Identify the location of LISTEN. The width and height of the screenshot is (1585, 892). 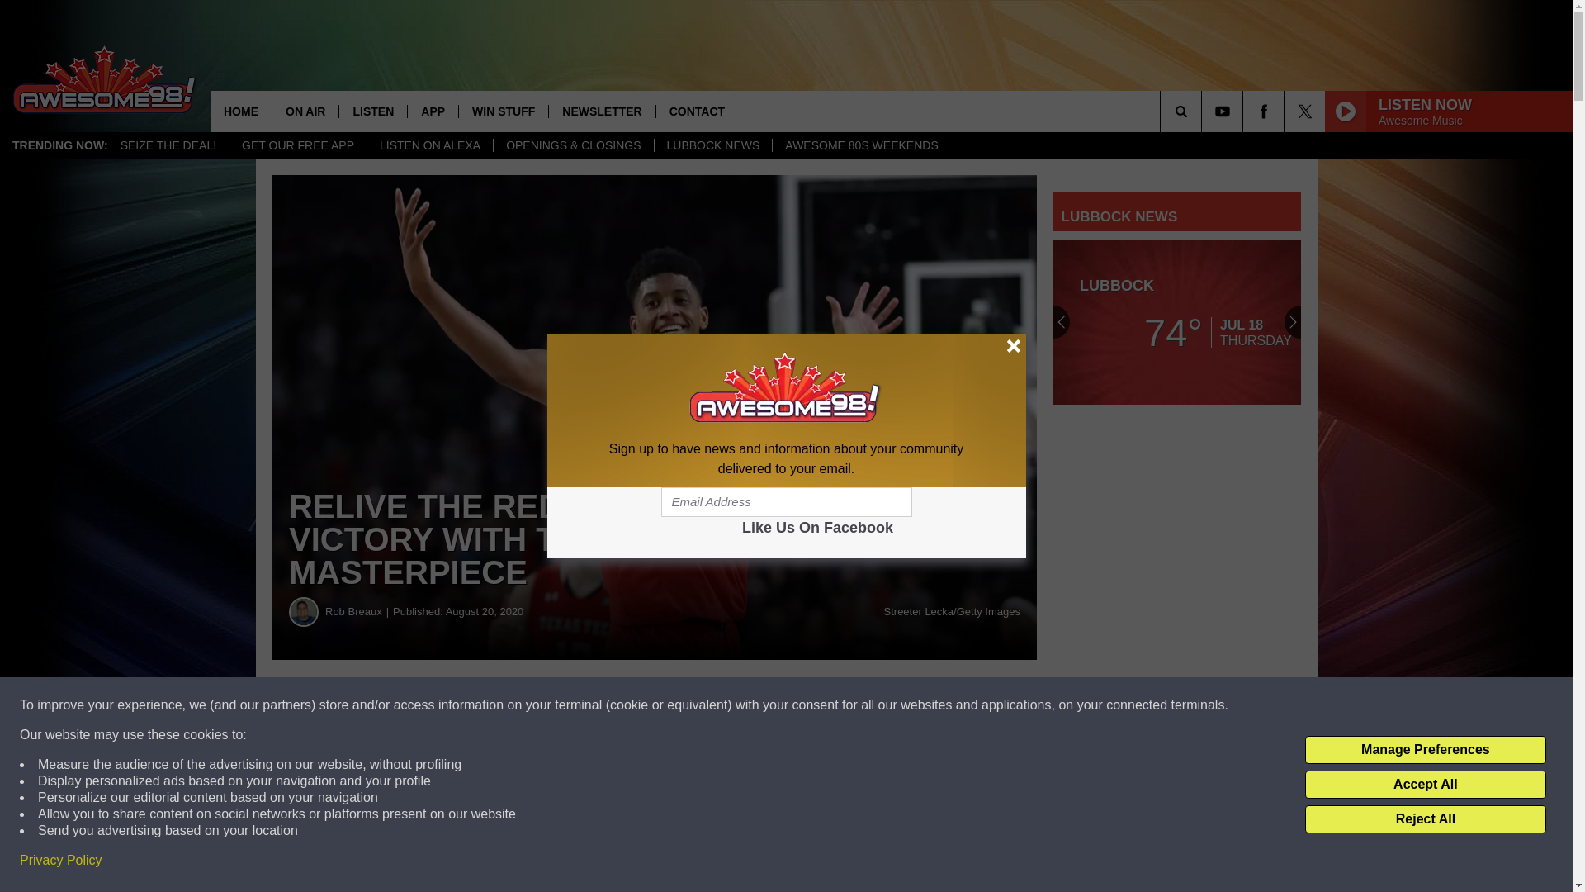
(373, 111).